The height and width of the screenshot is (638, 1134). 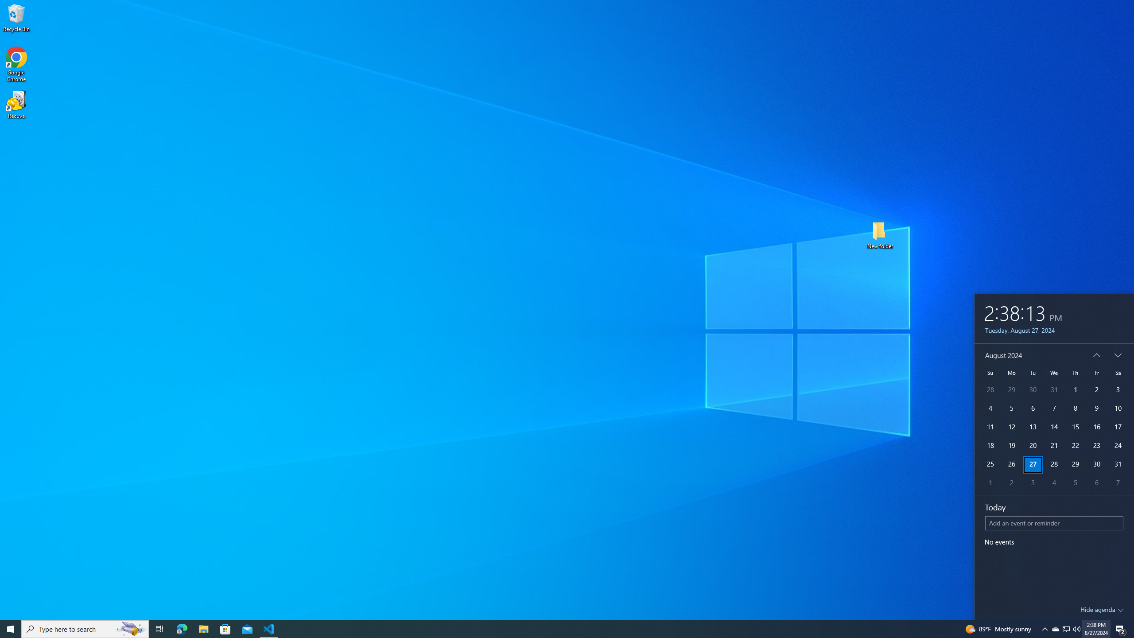 I want to click on File Explorer, so click(x=203, y=629).